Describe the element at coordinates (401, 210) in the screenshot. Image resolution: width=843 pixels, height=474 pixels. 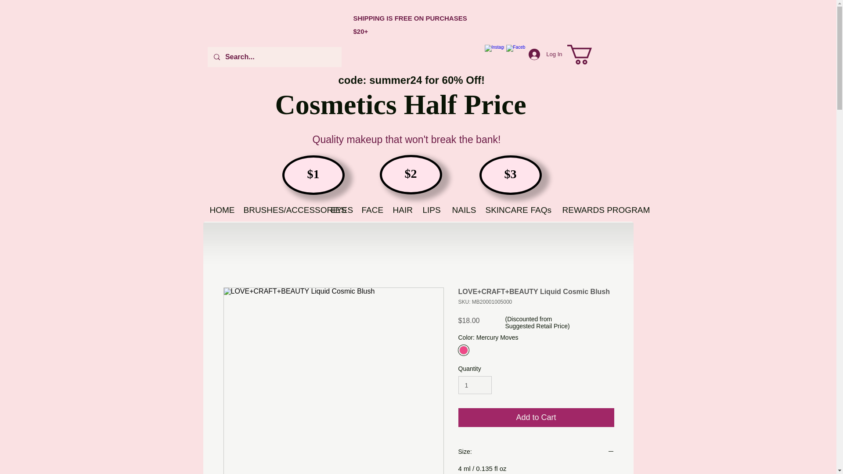
I see `HAIR` at that location.